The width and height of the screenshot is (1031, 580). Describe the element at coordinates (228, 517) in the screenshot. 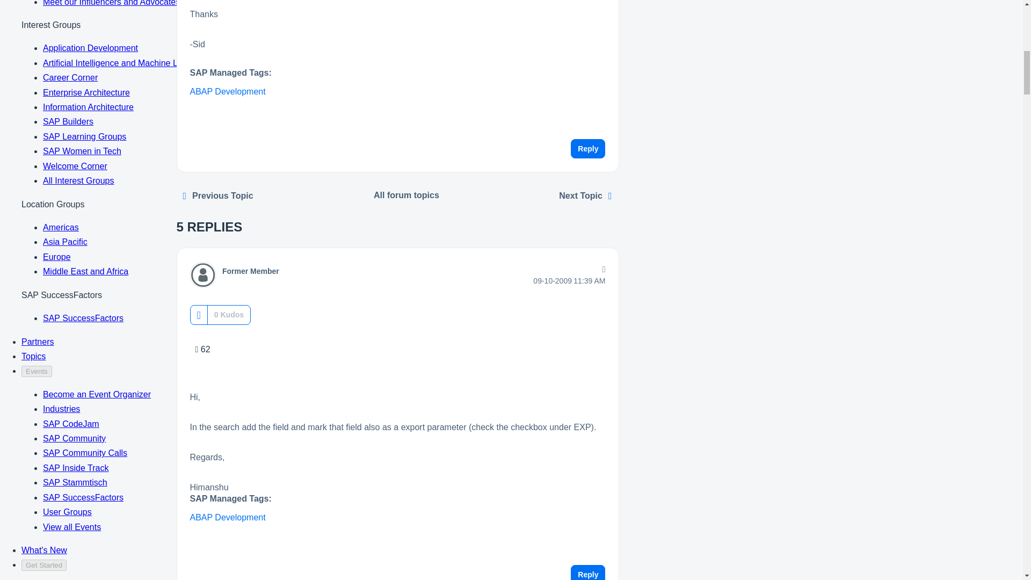

I see `ABAP Development` at that location.